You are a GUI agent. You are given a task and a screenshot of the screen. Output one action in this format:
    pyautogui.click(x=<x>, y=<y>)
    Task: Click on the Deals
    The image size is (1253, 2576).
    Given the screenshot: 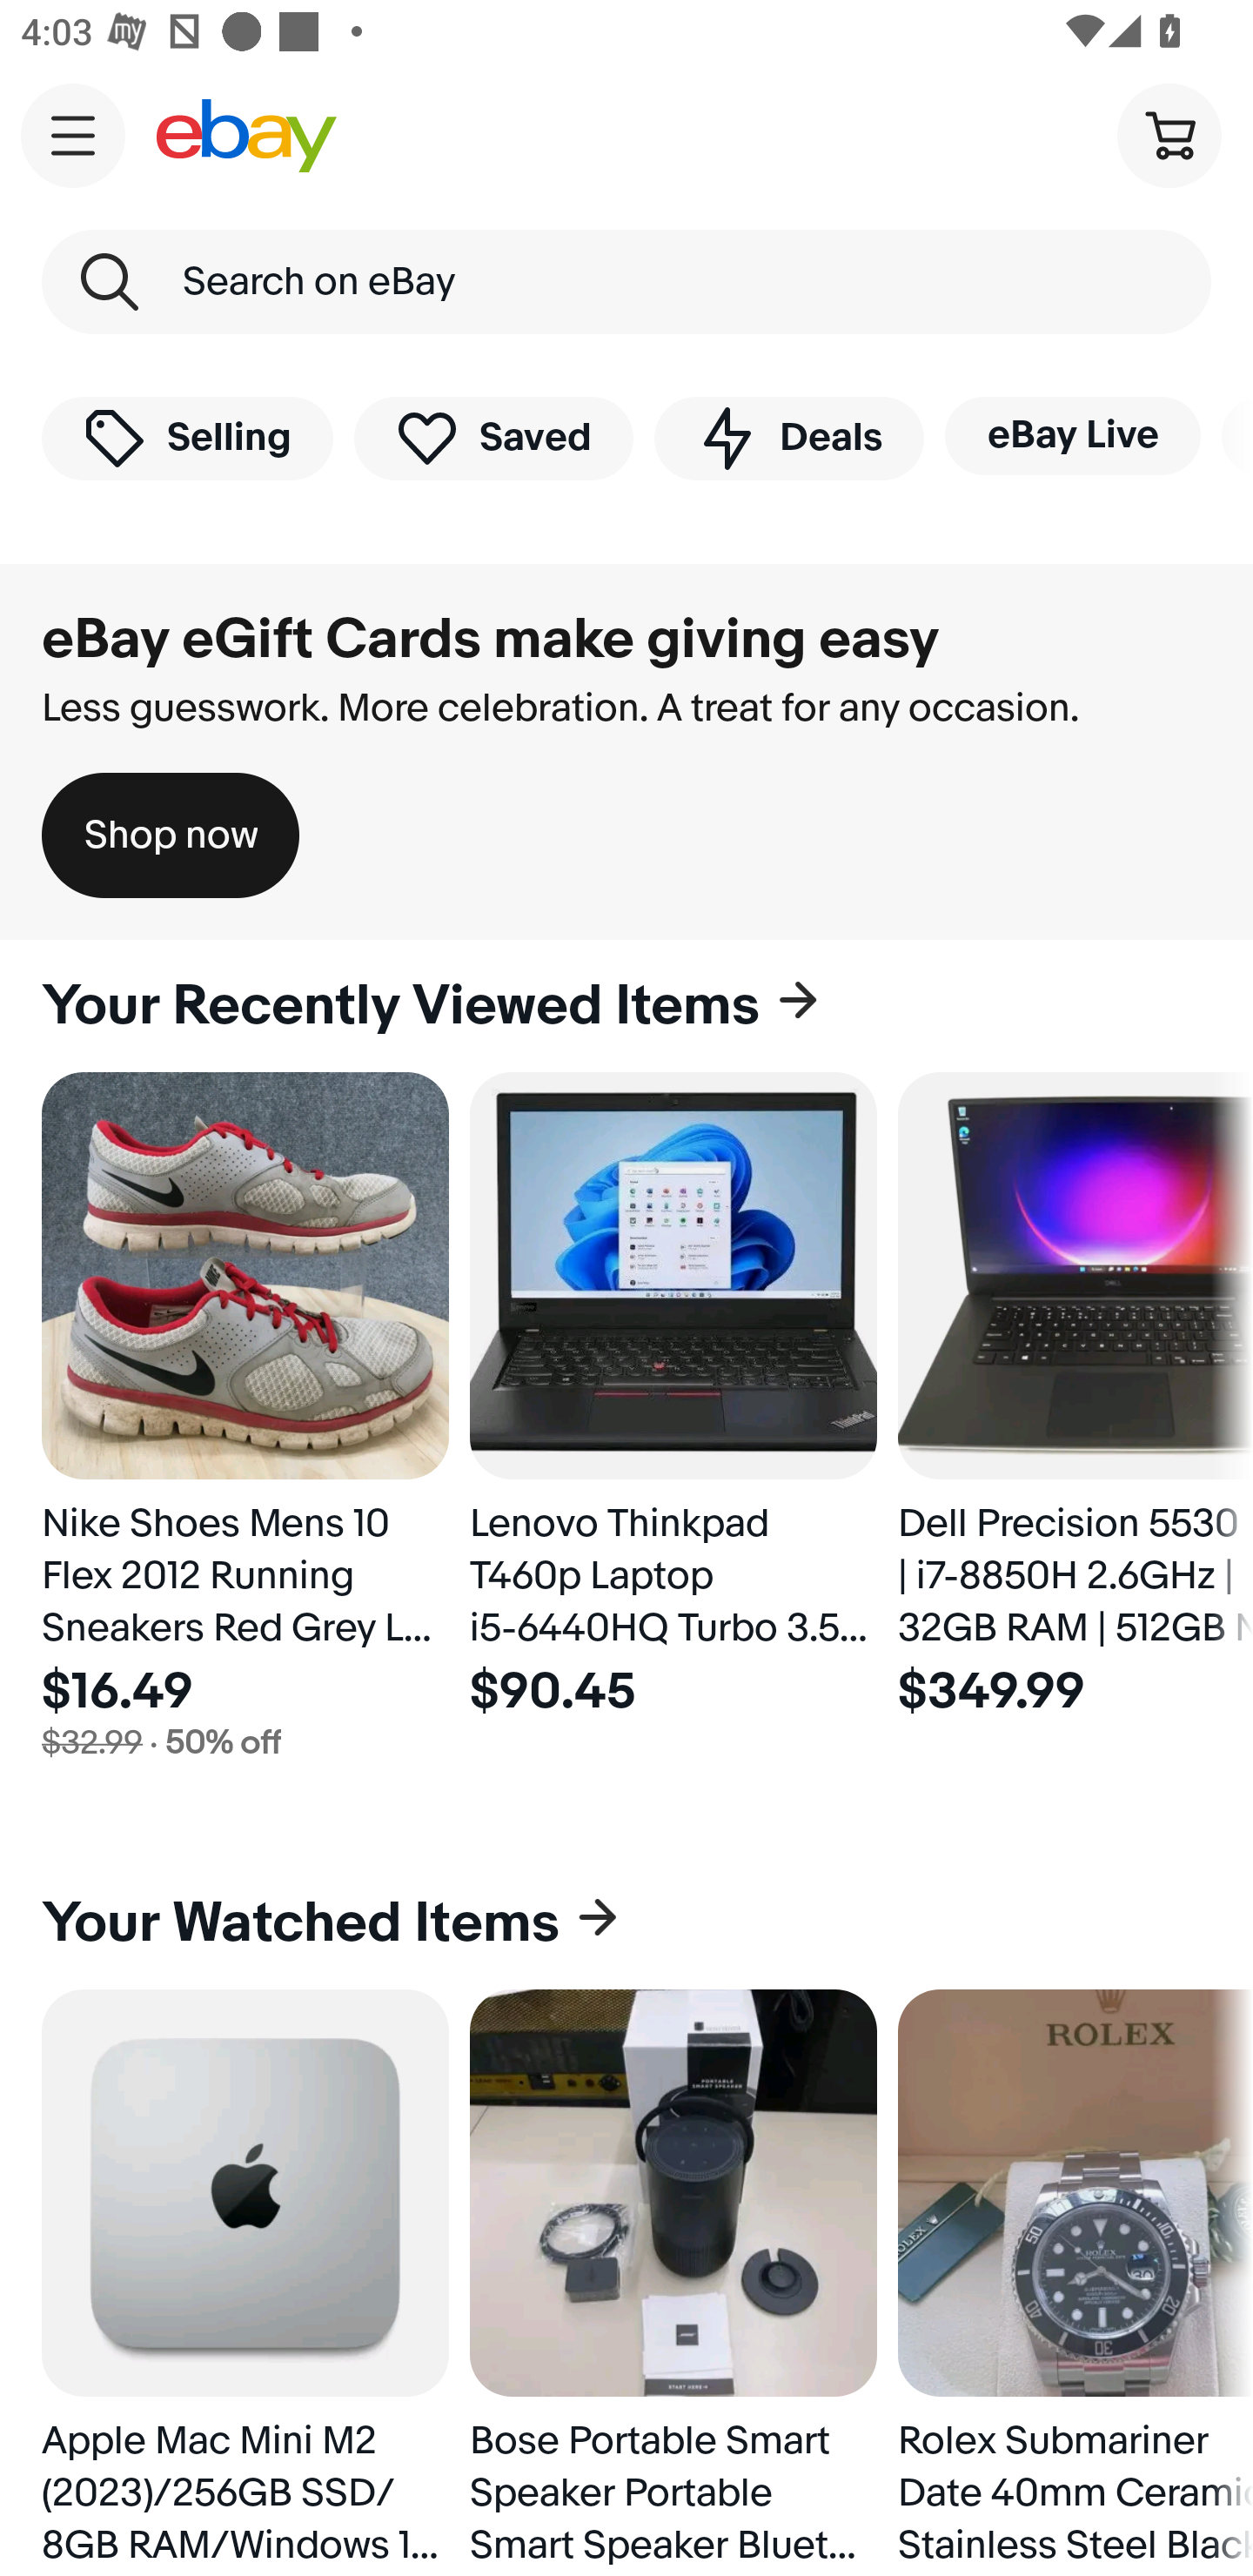 What is the action you would take?
    pyautogui.click(x=788, y=437)
    